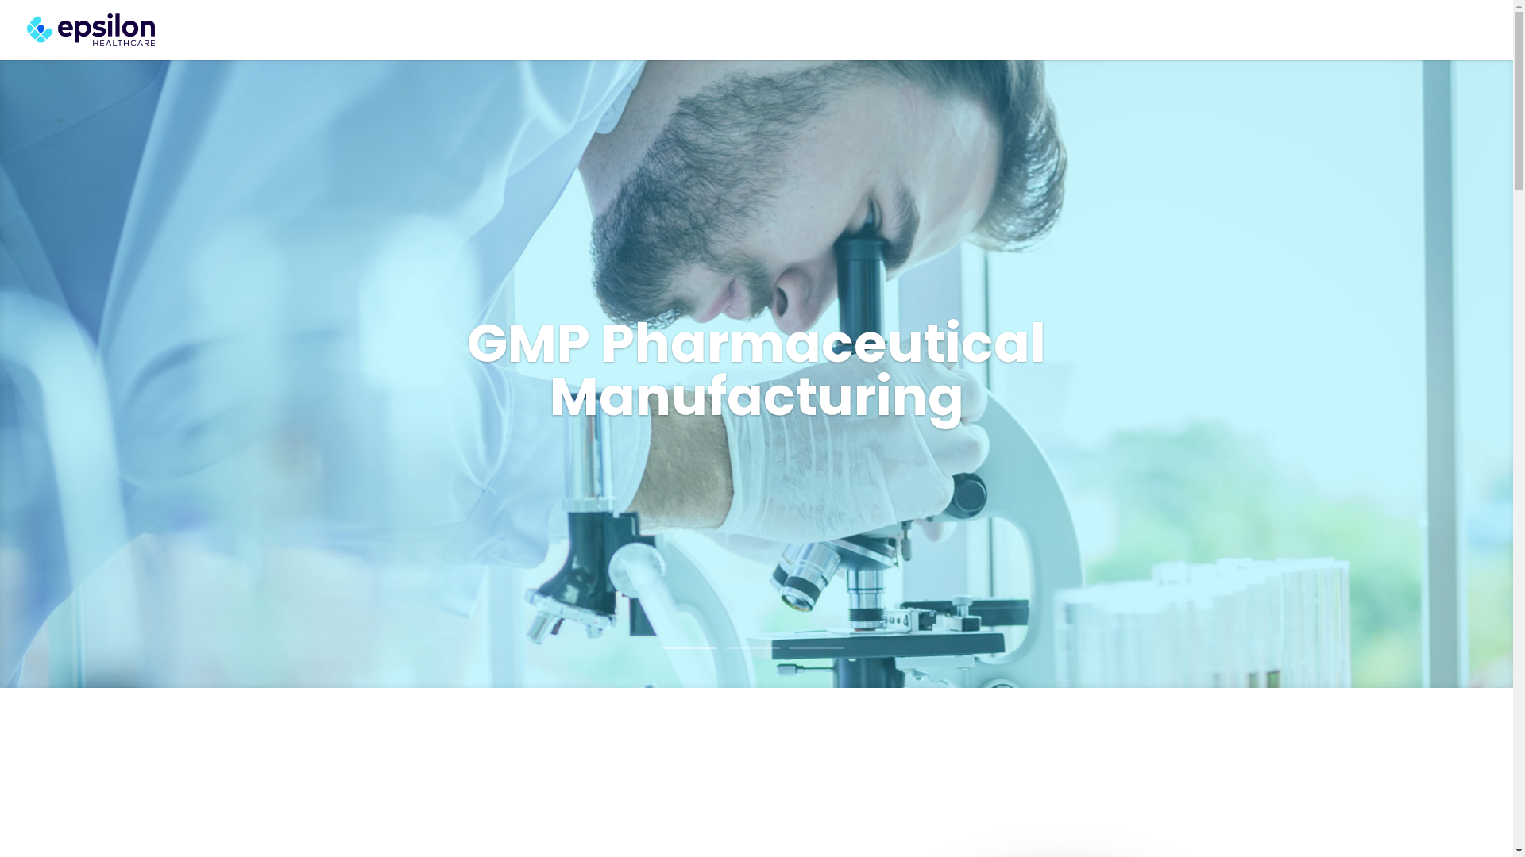  What do you see at coordinates (752, 648) in the screenshot?
I see `2` at bounding box center [752, 648].